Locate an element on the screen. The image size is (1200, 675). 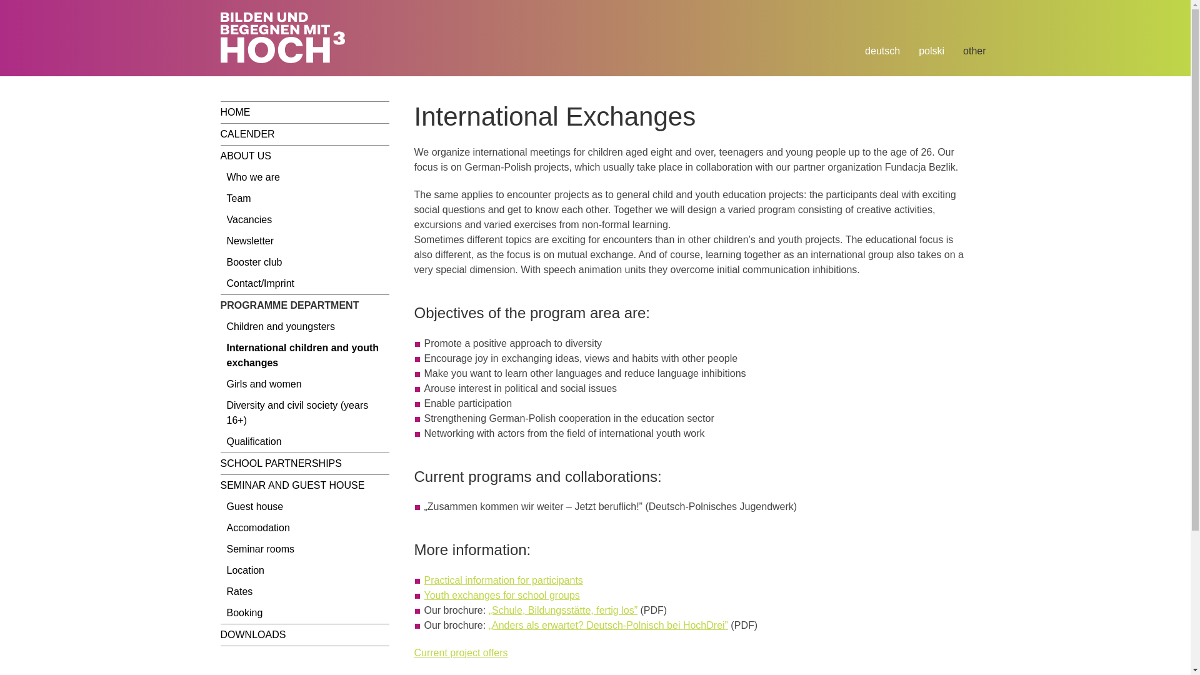
CALENDER is located at coordinates (304, 134).